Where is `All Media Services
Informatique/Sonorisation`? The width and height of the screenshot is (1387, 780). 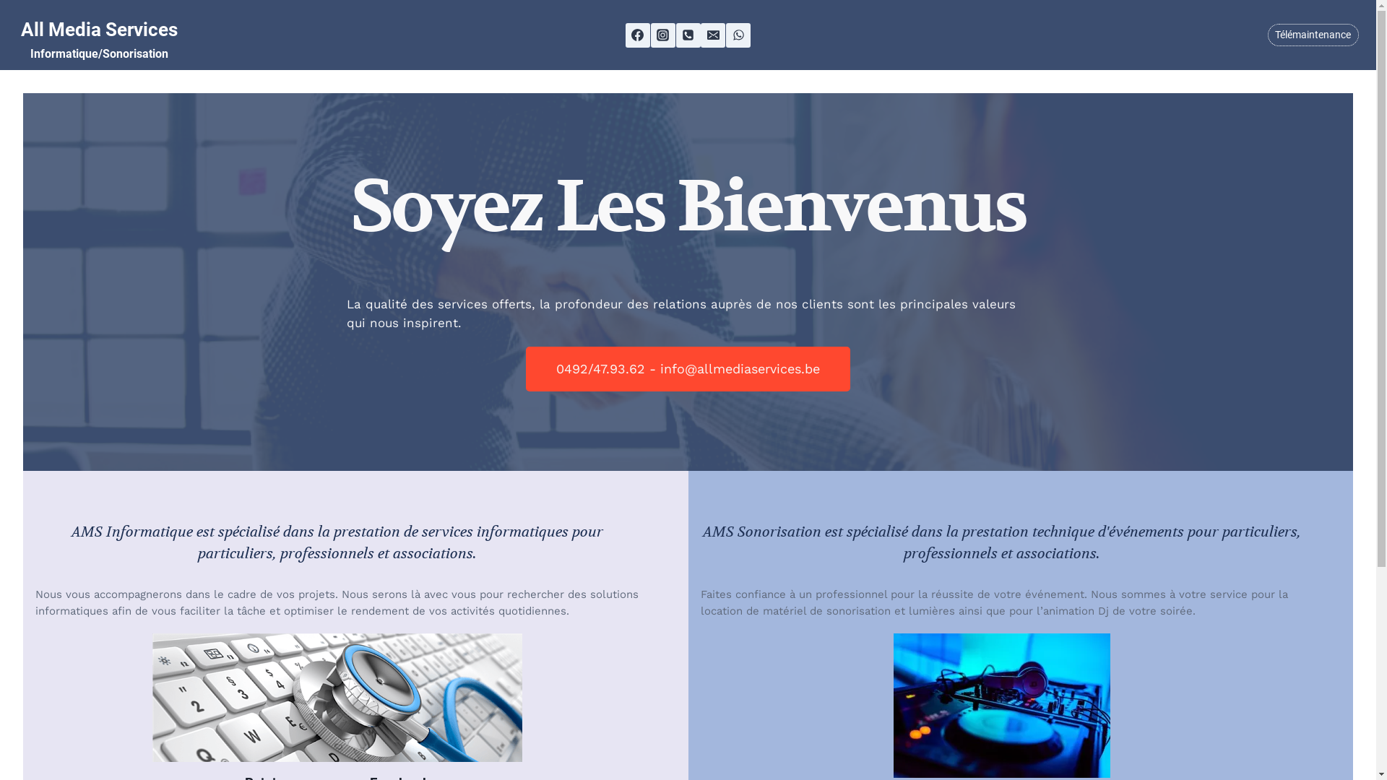
All Media Services
Informatique/Sonorisation is located at coordinates (99, 40).